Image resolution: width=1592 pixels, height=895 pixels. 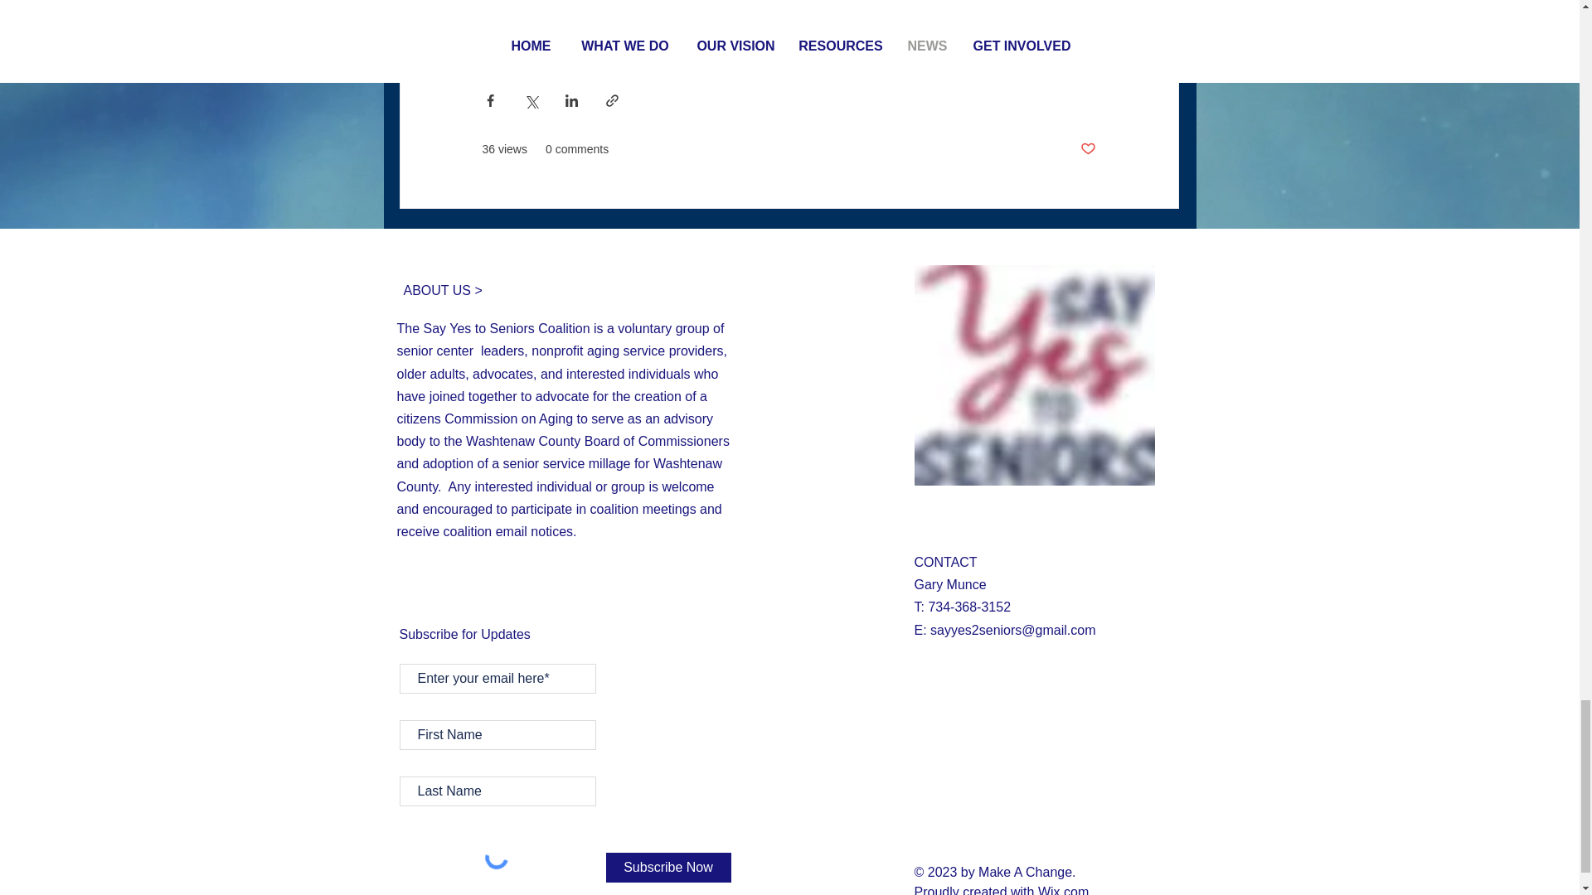 What do you see at coordinates (1086, 149) in the screenshot?
I see `Post not marked as liked` at bounding box center [1086, 149].